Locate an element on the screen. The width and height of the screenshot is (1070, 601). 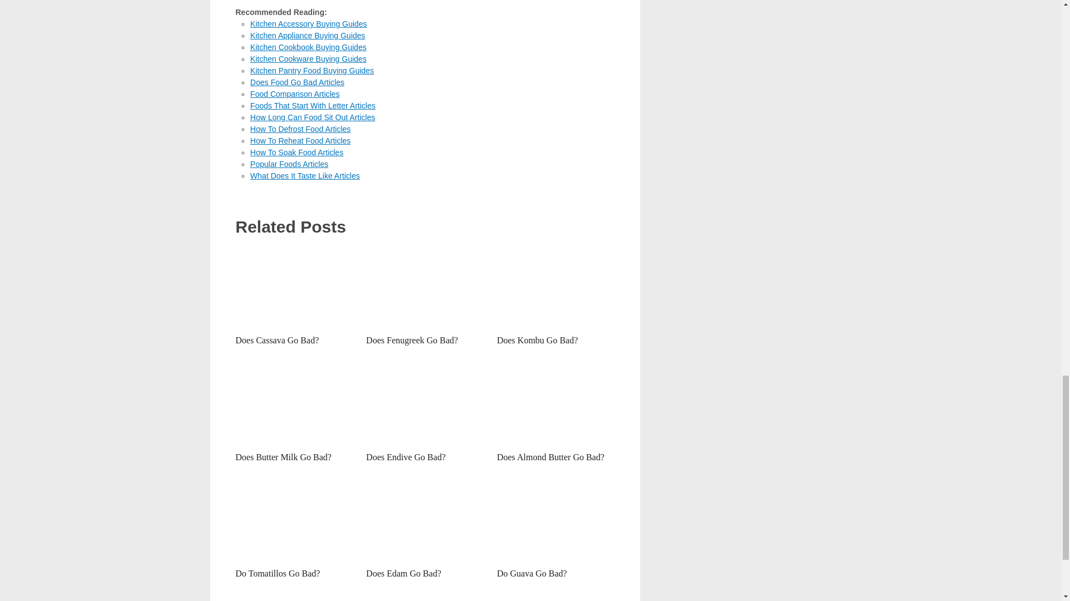
Does Fenugreek Go Bad? is located at coordinates (425, 287).